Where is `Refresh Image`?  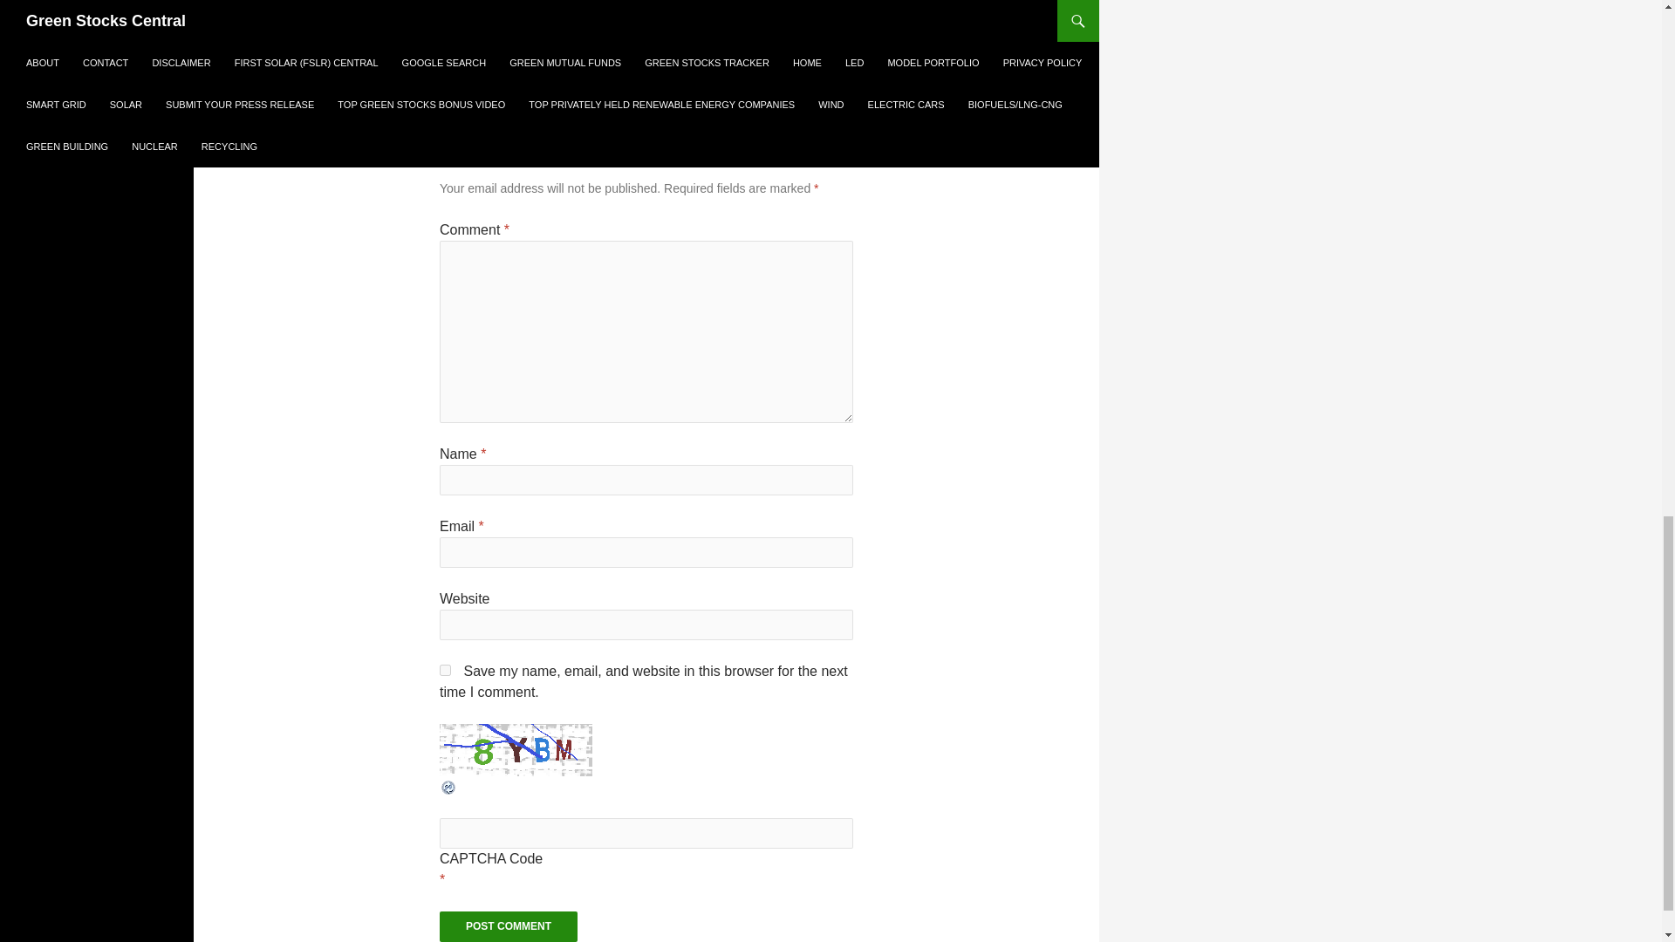
Refresh Image is located at coordinates (448, 787).